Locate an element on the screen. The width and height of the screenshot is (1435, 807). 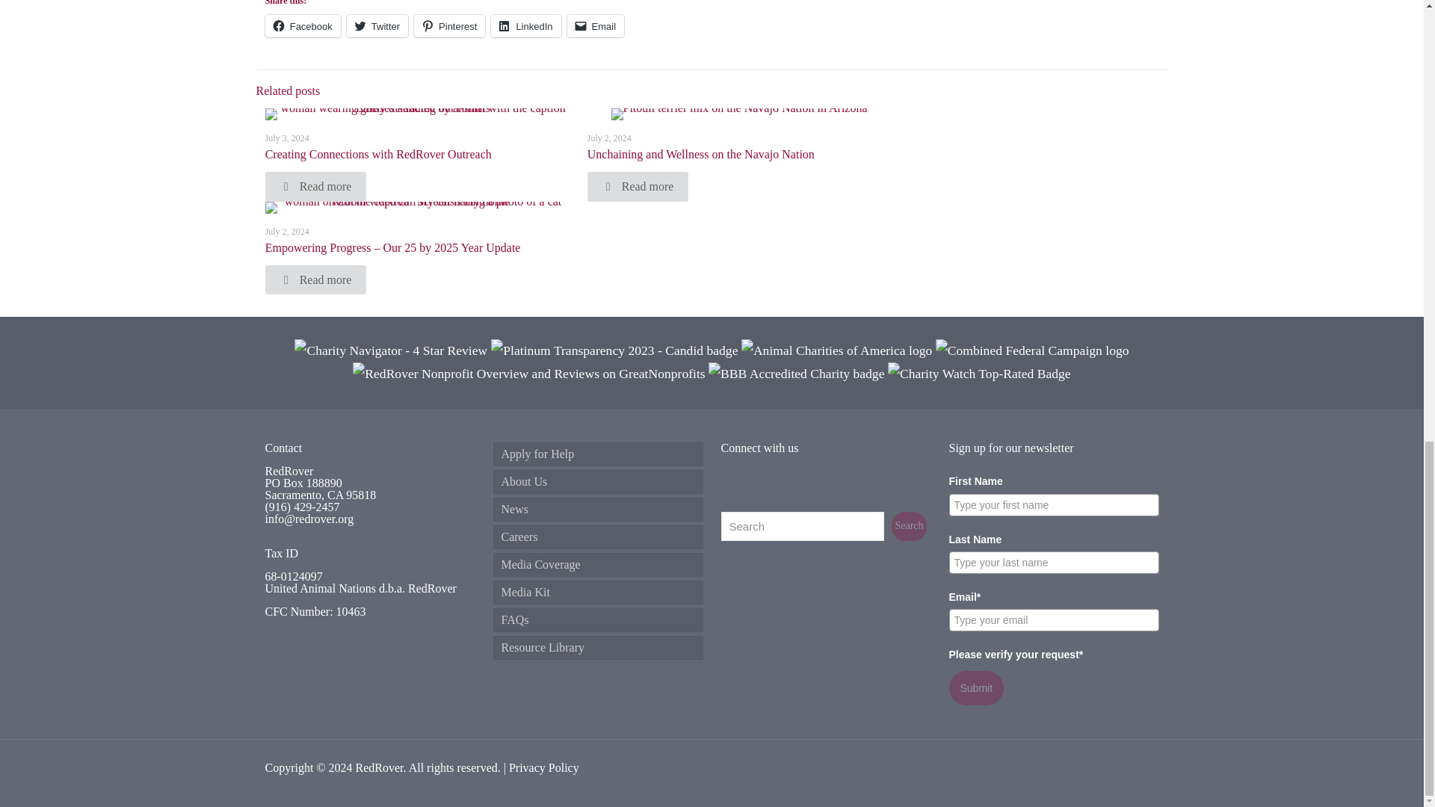
2022 Charity Navigator is located at coordinates (392, 350).